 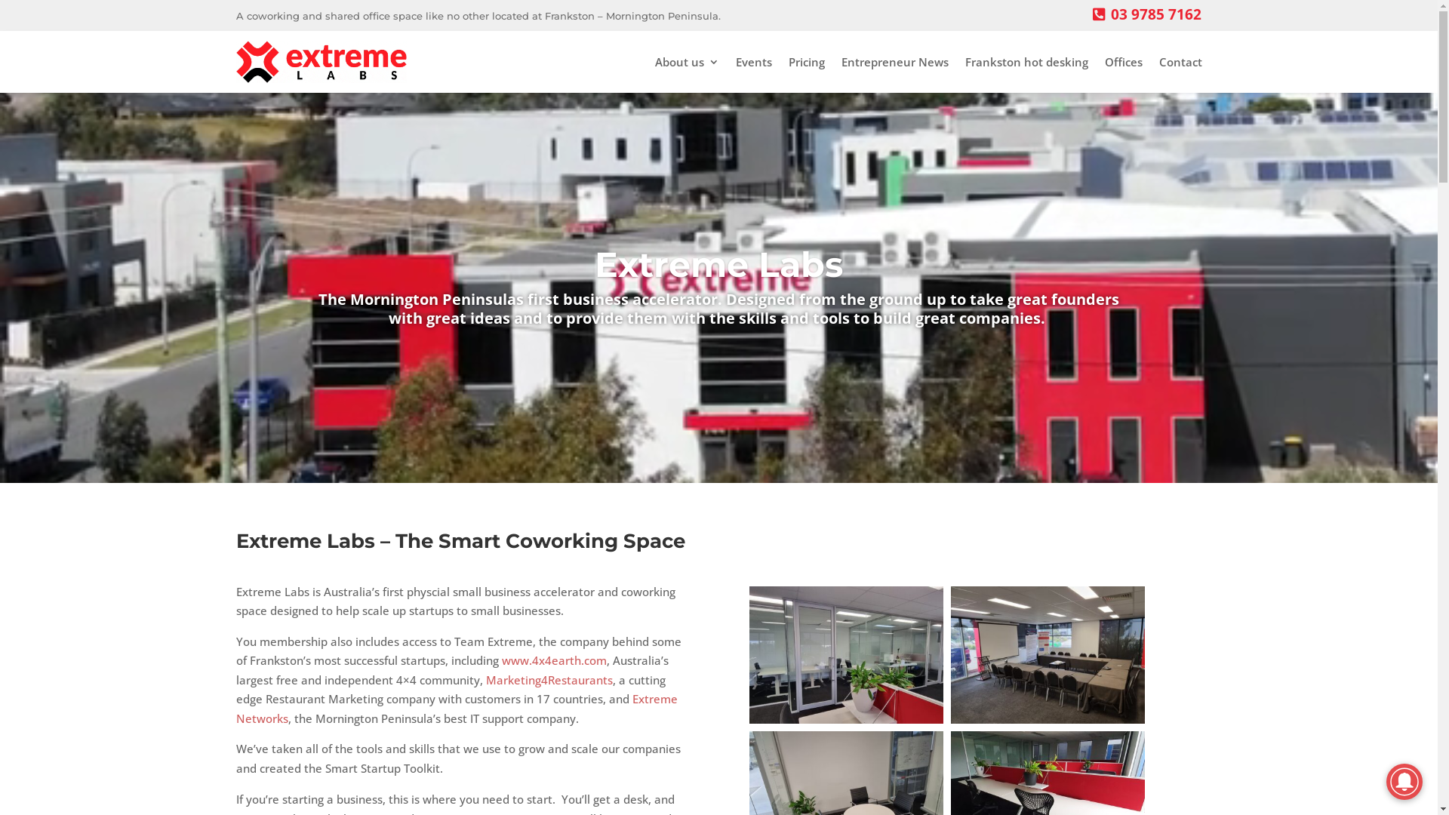 I want to click on Marketing4Restaurants, so click(x=549, y=680).